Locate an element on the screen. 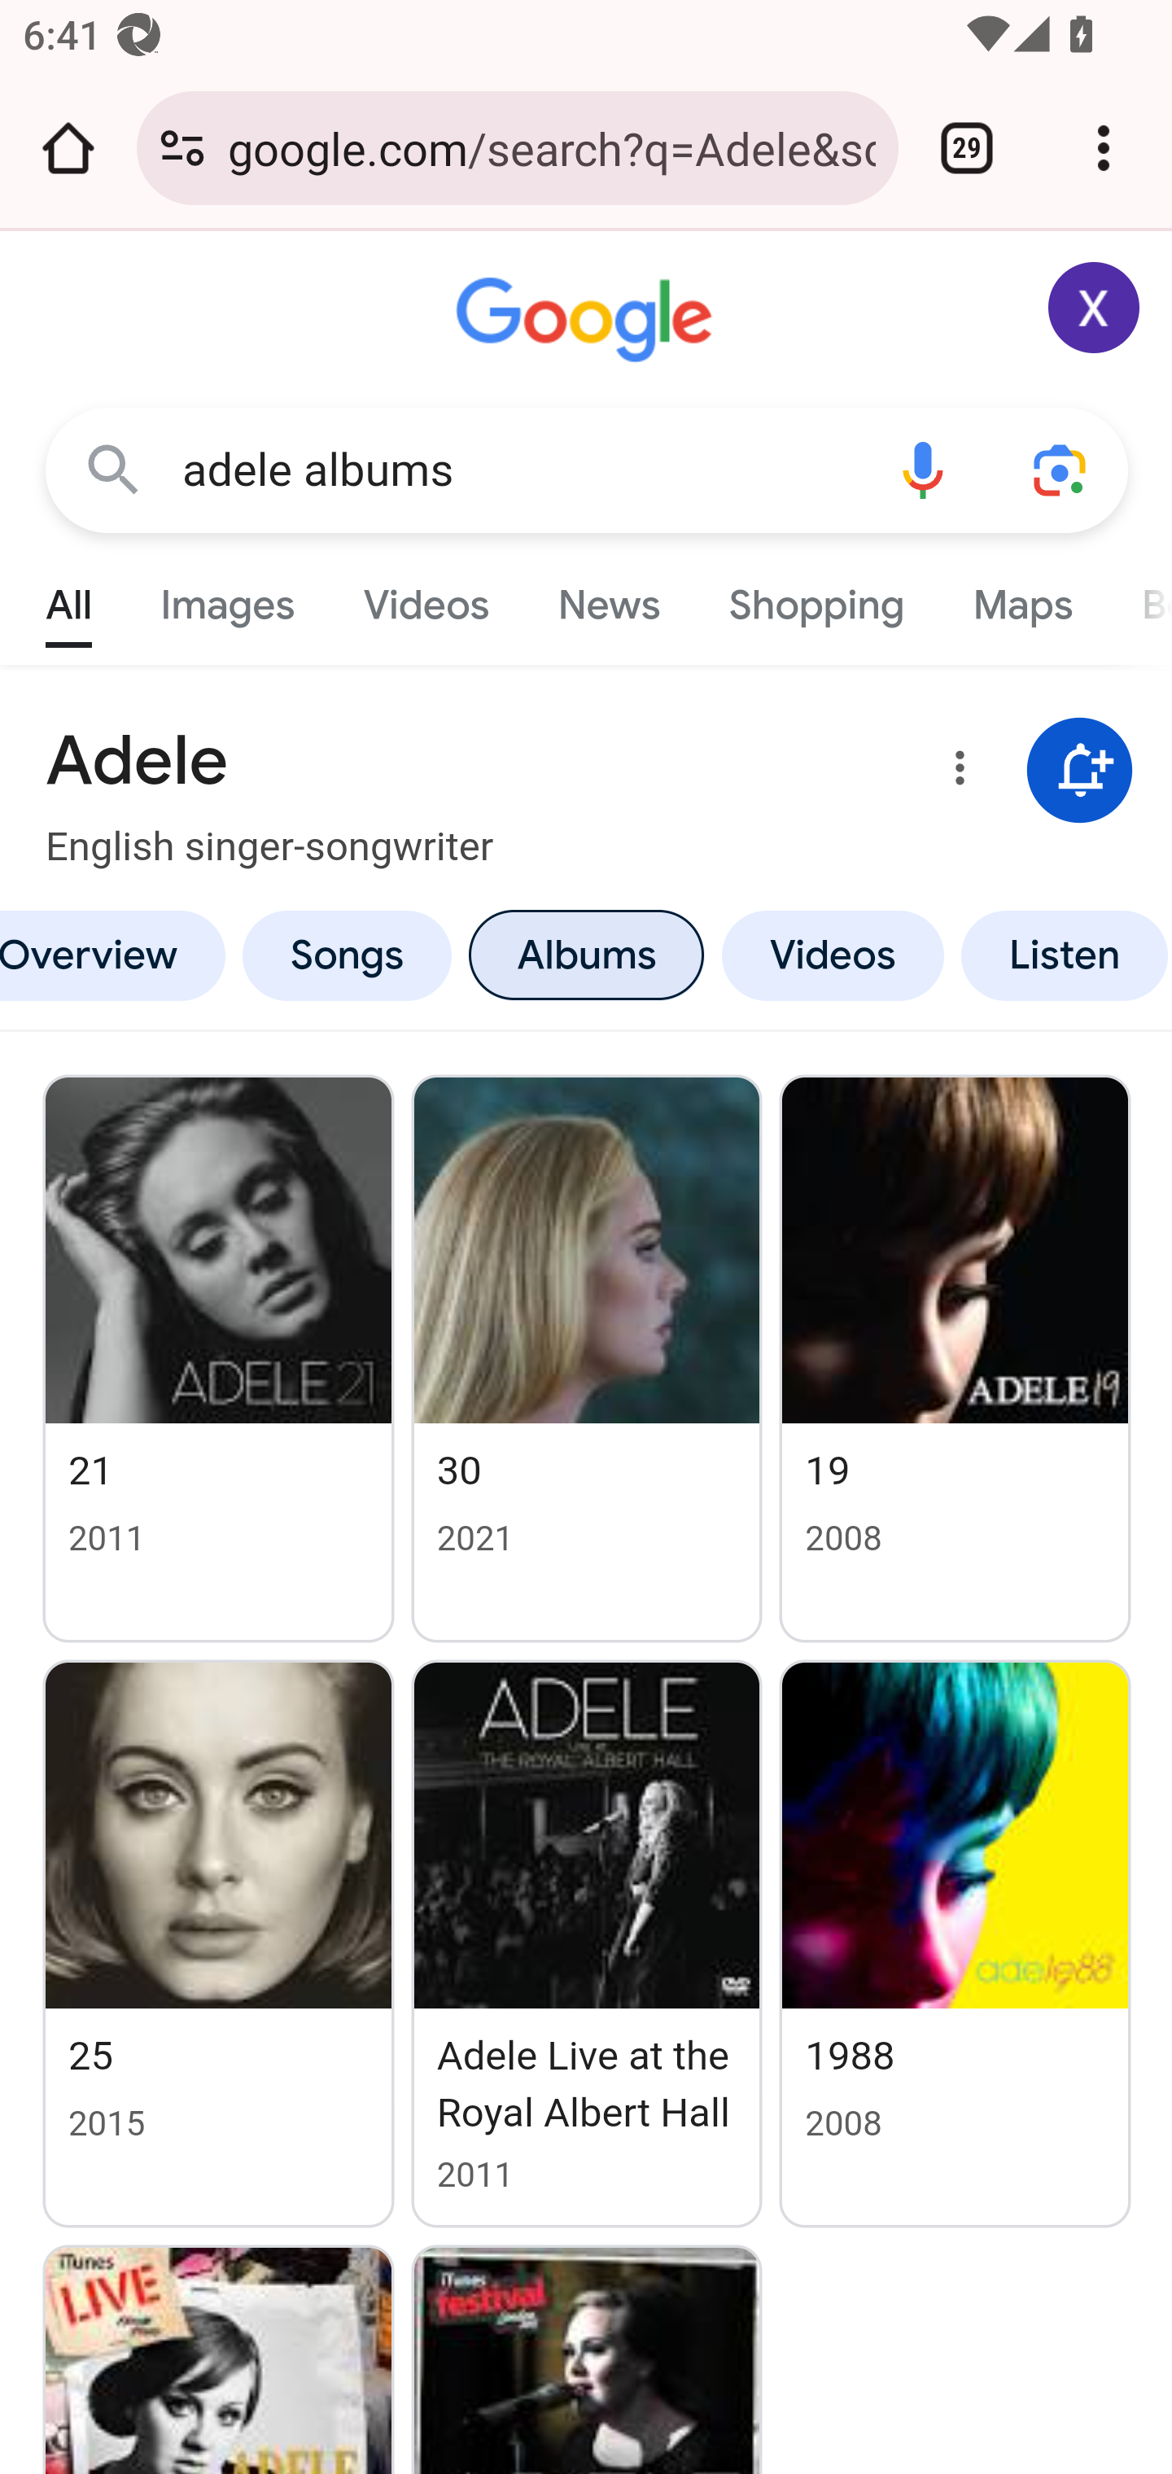 The height and width of the screenshot is (2474, 1172). Albums is located at coordinates (586, 955).